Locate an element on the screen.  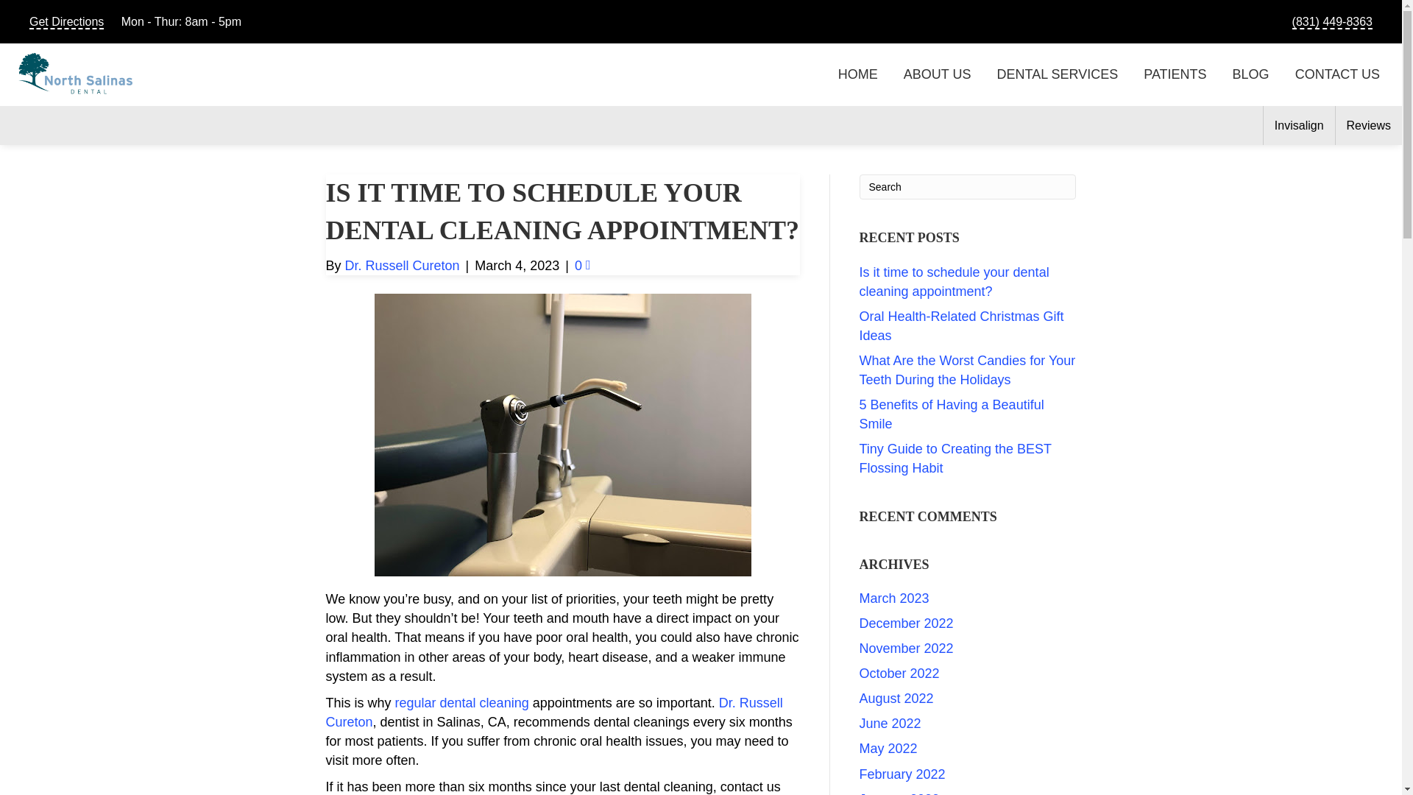
Dr. Russell Cureton is located at coordinates (402, 266).